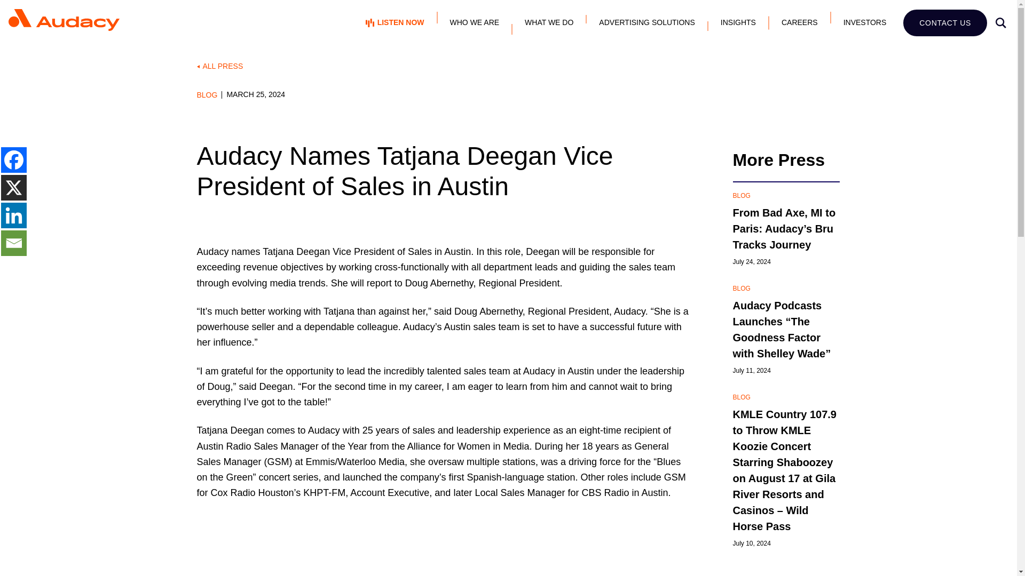 The width and height of the screenshot is (1025, 576). What do you see at coordinates (646, 22) in the screenshot?
I see `ADVERTISING SOLUTIONS` at bounding box center [646, 22].